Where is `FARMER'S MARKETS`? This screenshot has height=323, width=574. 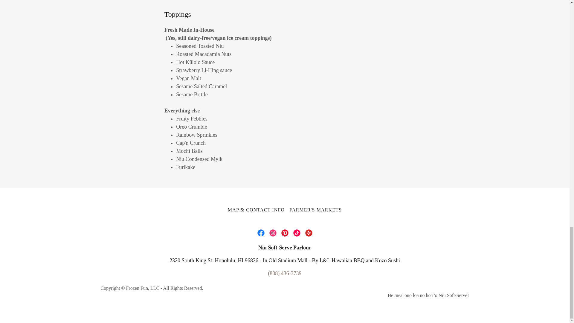
FARMER'S MARKETS is located at coordinates (315, 210).